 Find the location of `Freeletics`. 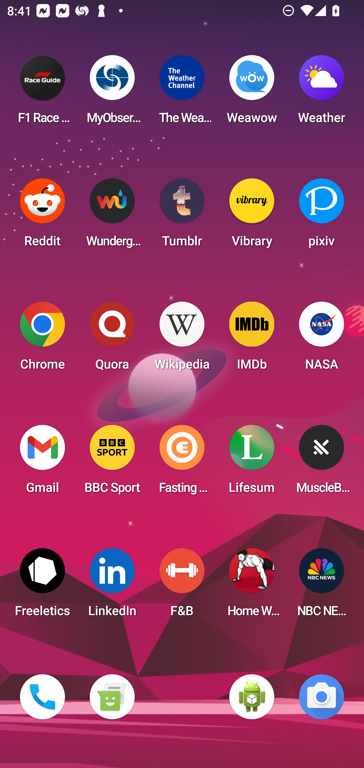

Freeletics is located at coordinates (42, 586).